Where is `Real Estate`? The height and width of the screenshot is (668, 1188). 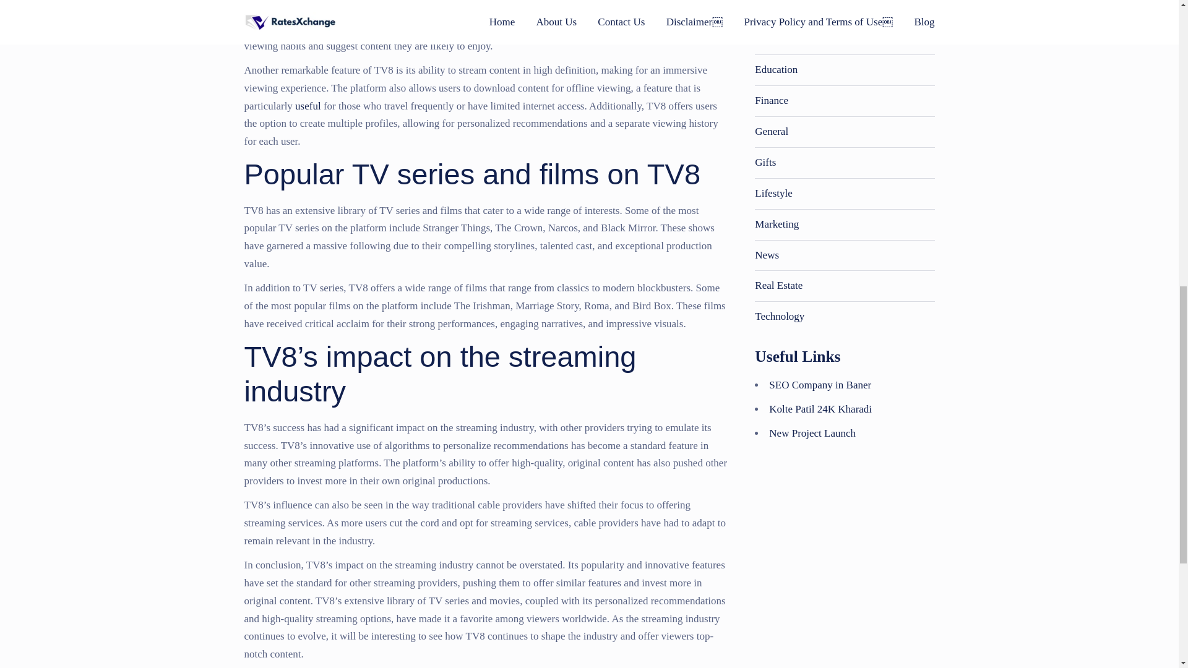 Real Estate is located at coordinates (778, 285).